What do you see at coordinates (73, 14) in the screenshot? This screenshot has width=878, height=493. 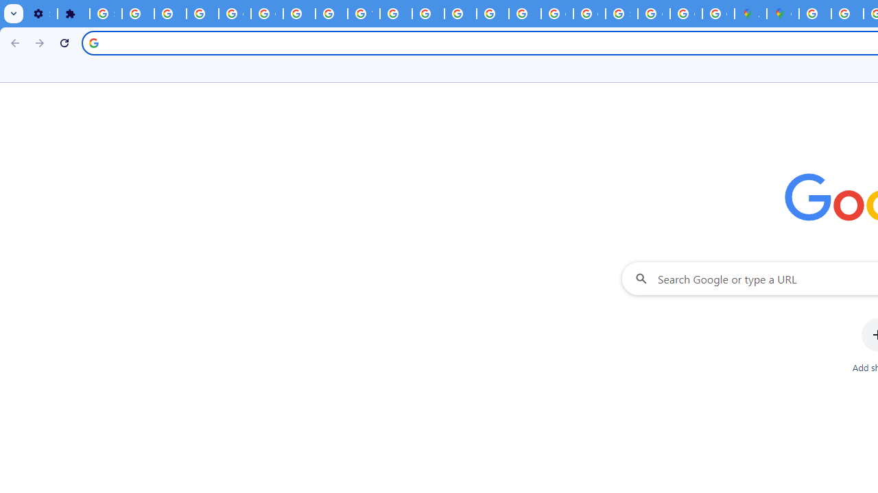 I see `Extensions` at bounding box center [73, 14].